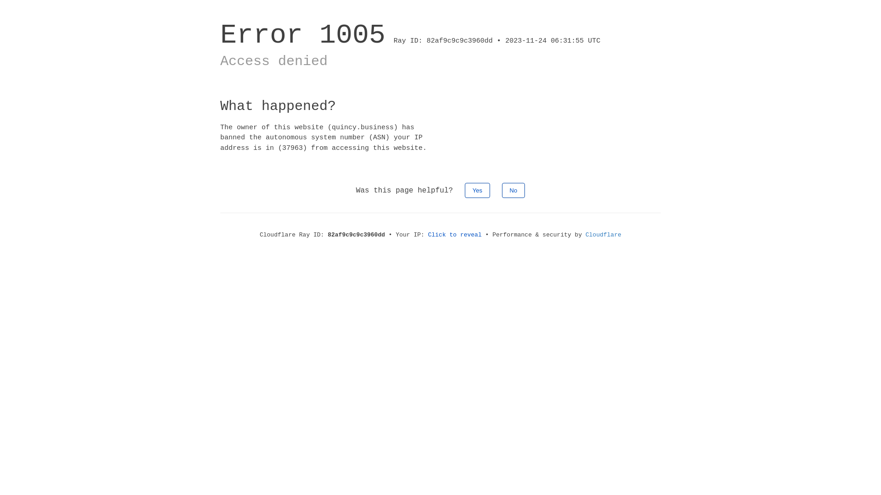 This screenshot has height=495, width=881. I want to click on Click to reveal, so click(455, 235).